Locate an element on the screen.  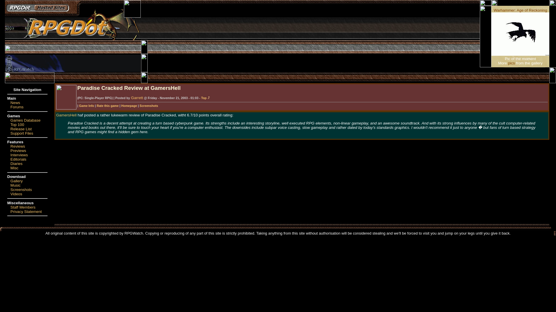
Forums is located at coordinates (17, 107).